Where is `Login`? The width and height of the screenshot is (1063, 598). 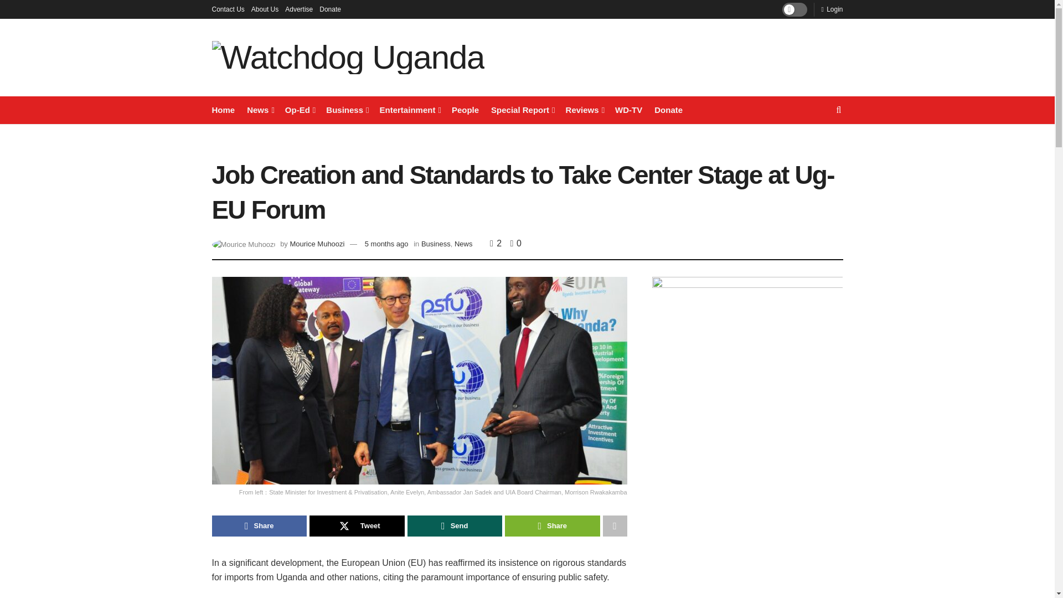 Login is located at coordinates (832, 9).